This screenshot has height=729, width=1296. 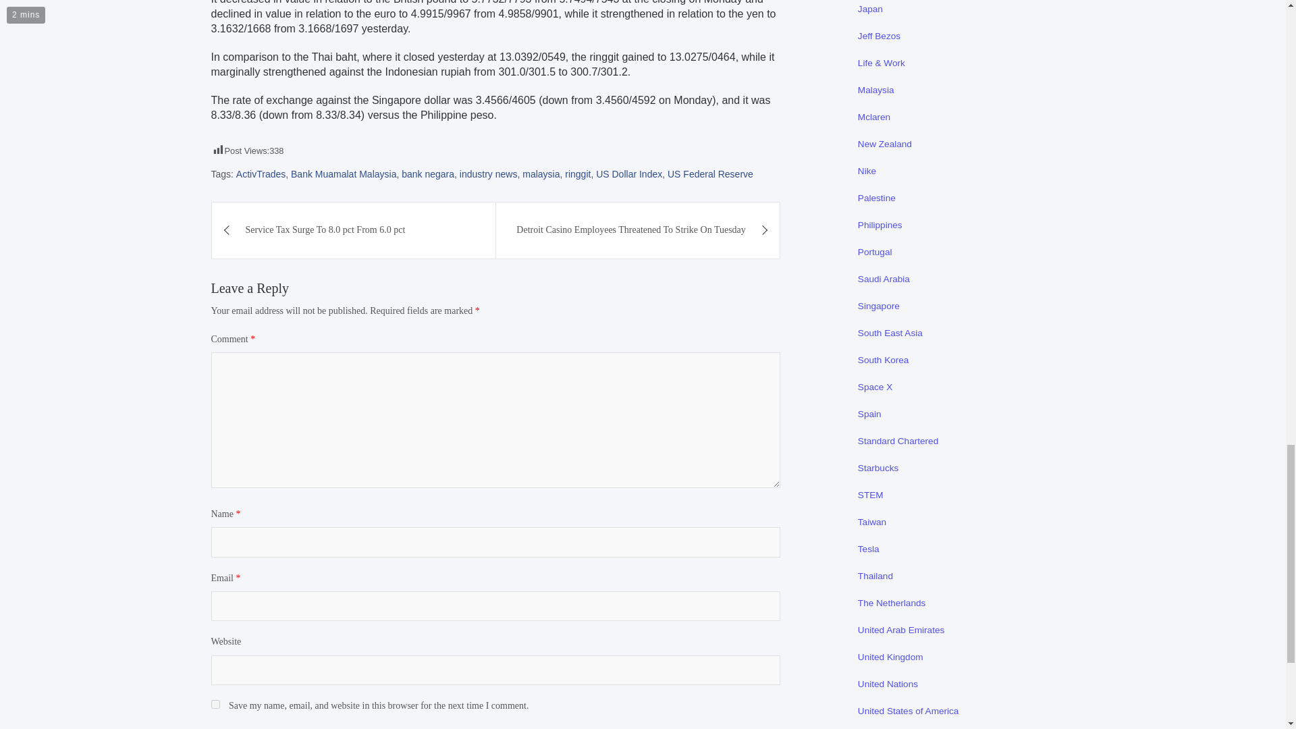 I want to click on ringgit, so click(x=578, y=174).